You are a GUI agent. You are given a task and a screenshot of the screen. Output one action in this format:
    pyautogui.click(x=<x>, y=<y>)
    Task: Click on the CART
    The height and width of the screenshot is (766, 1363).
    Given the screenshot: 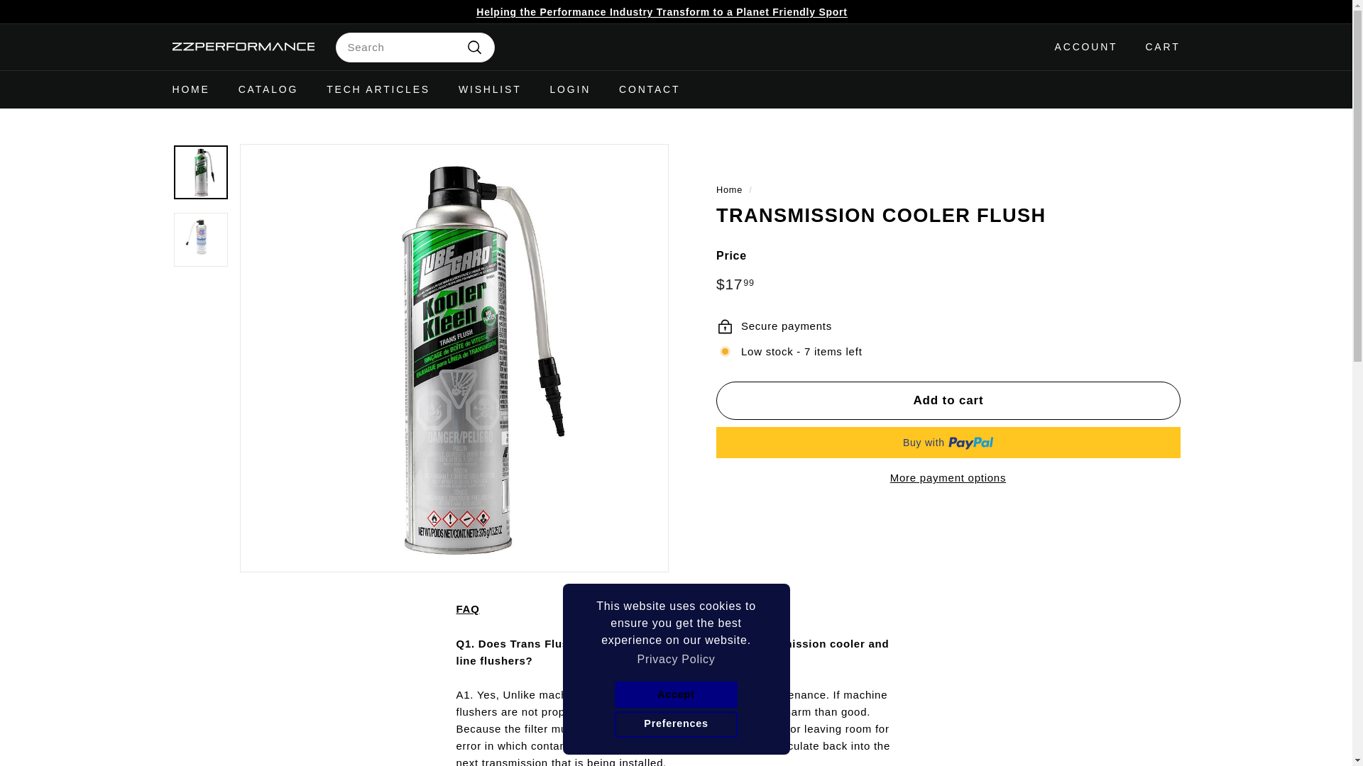 What is the action you would take?
    pyautogui.click(x=1157, y=46)
    